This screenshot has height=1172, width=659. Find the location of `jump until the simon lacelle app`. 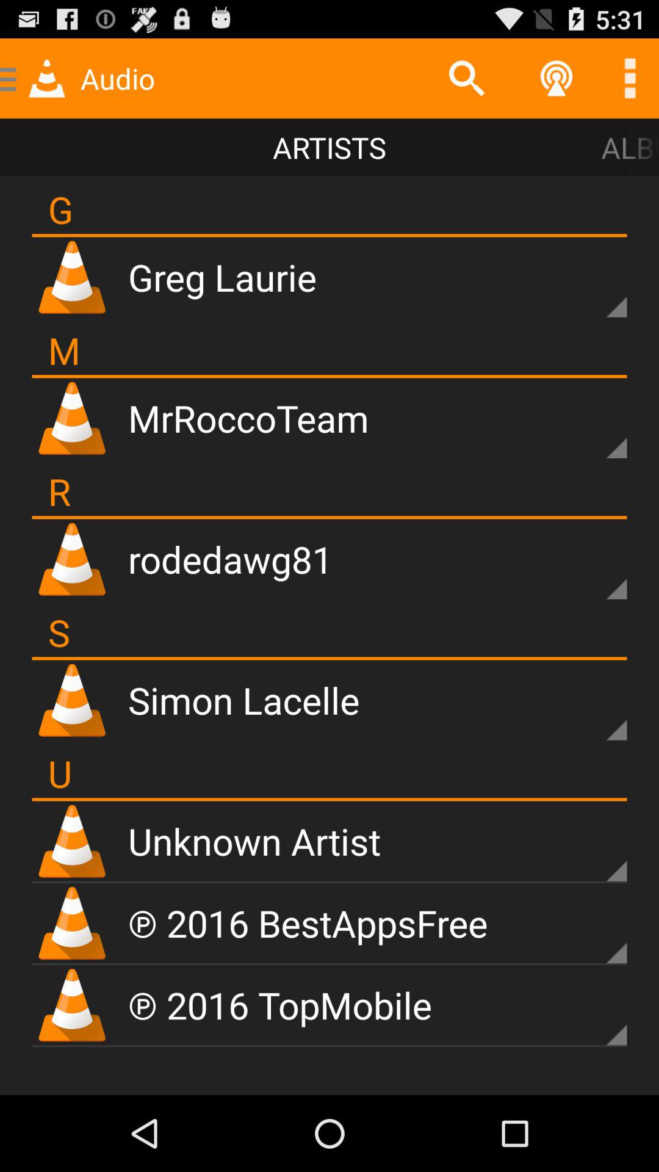

jump until the simon lacelle app is located at coordinates (244, 700).